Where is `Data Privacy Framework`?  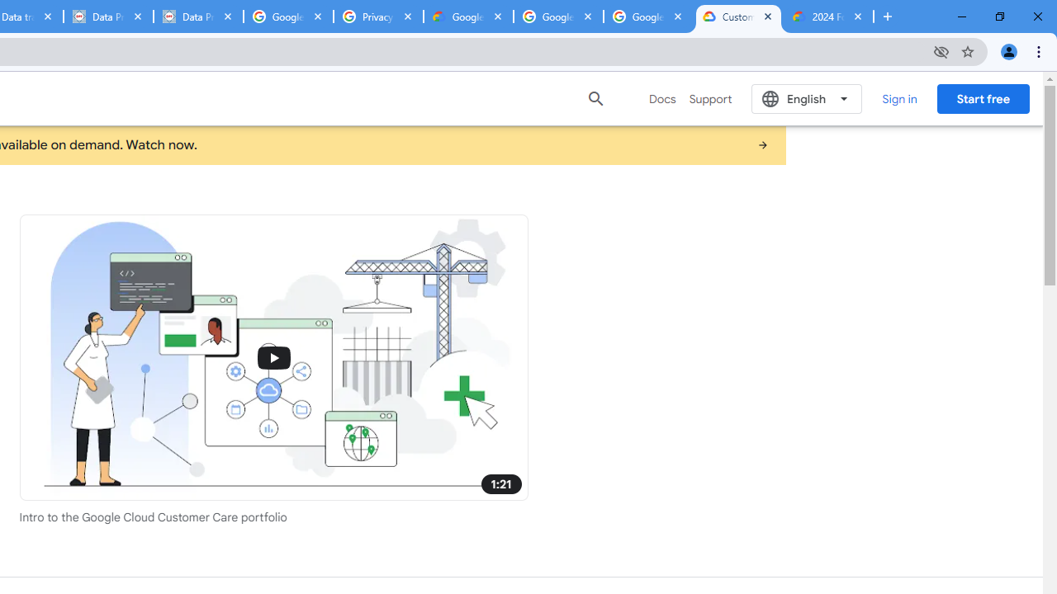
Data Privacy Framework is located at coordinates (107, 16).